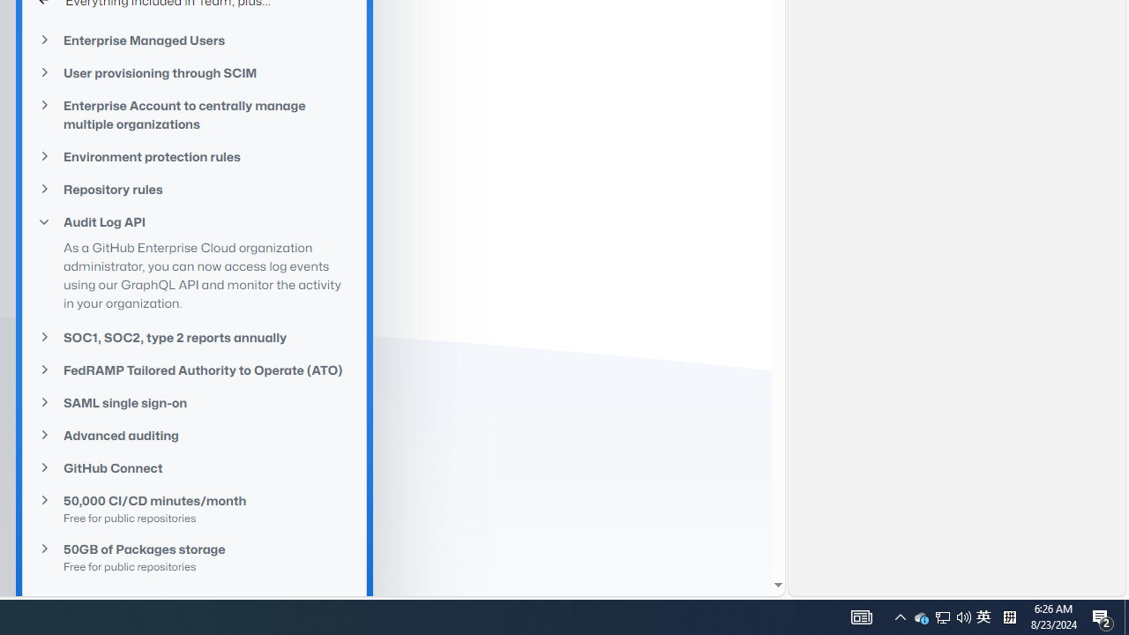 Image resolution: width=1129 pixels, height=635 pixels. Describe the element at coordinates (194, 434) in the screenshot. I see `Advanced auditing` at that location.